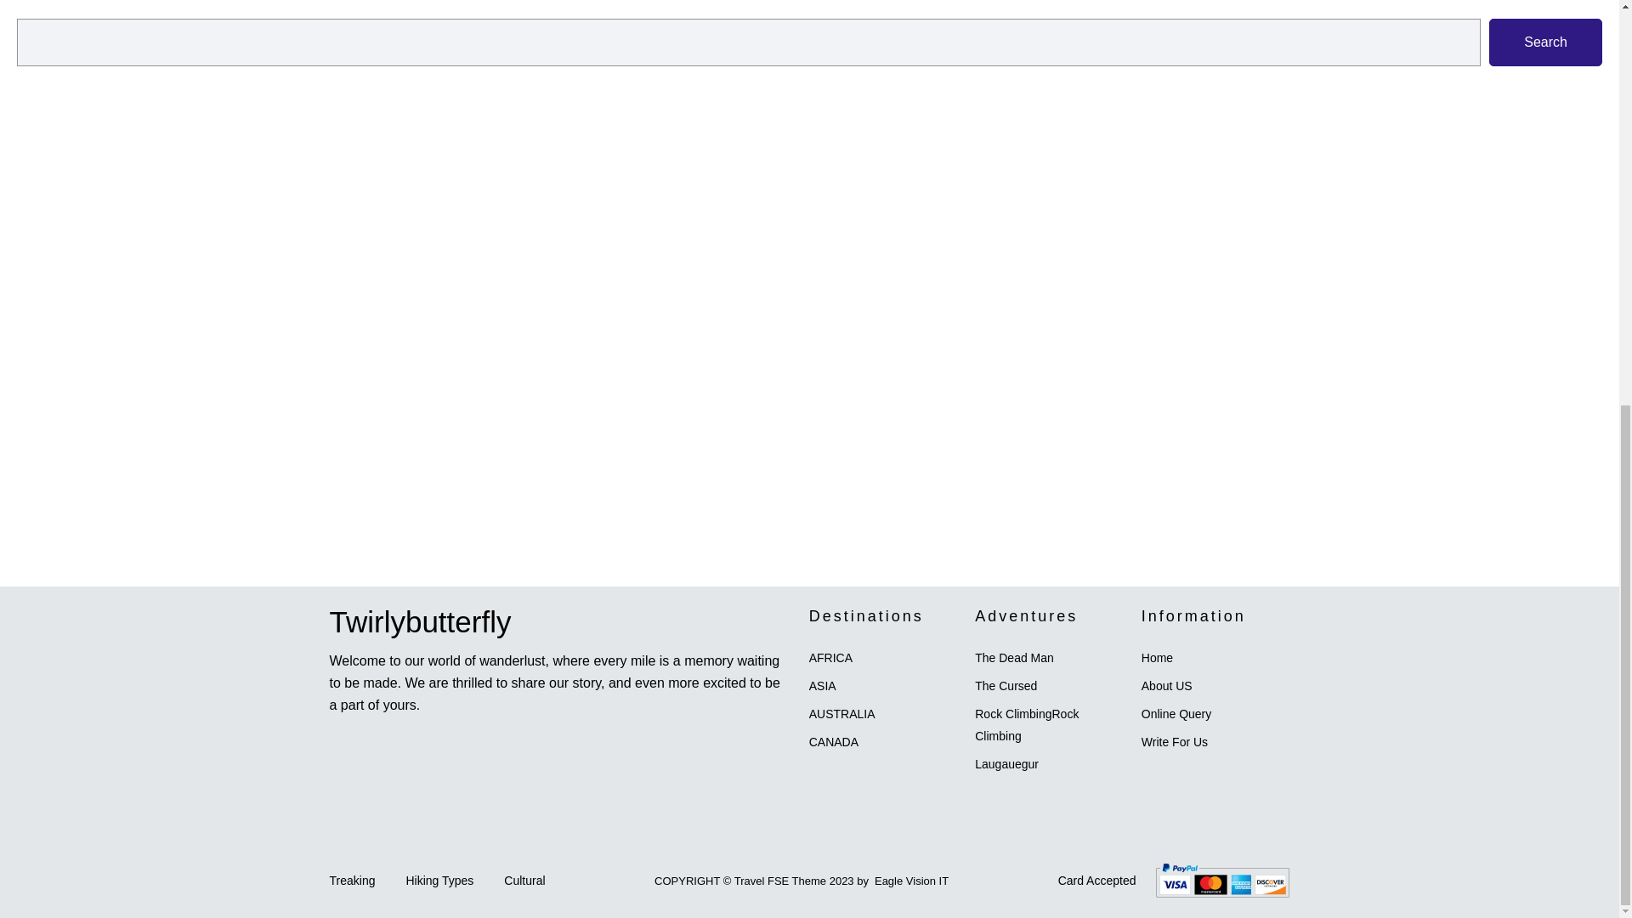  I want to click on Hiking Types, so click(439, 880).